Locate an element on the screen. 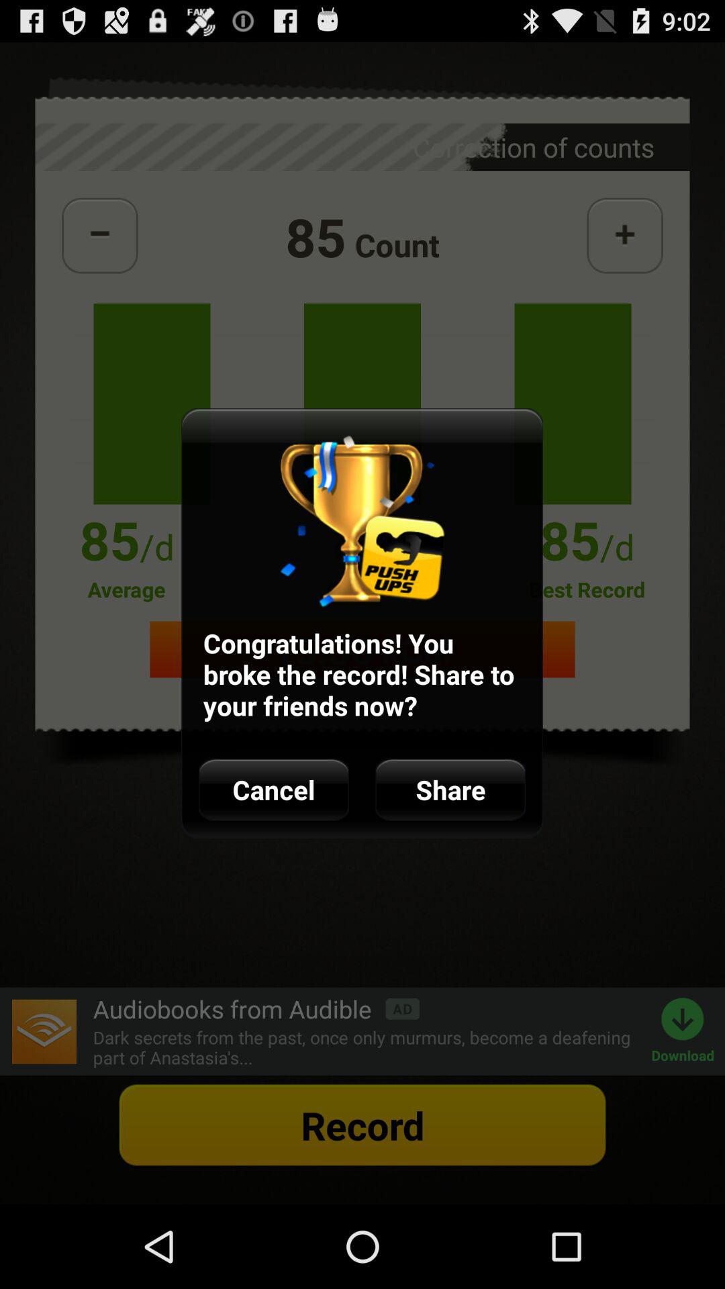 This screenshot has height=1289, width=725. scroll until cancel icon is located at coordinates (274, 790).